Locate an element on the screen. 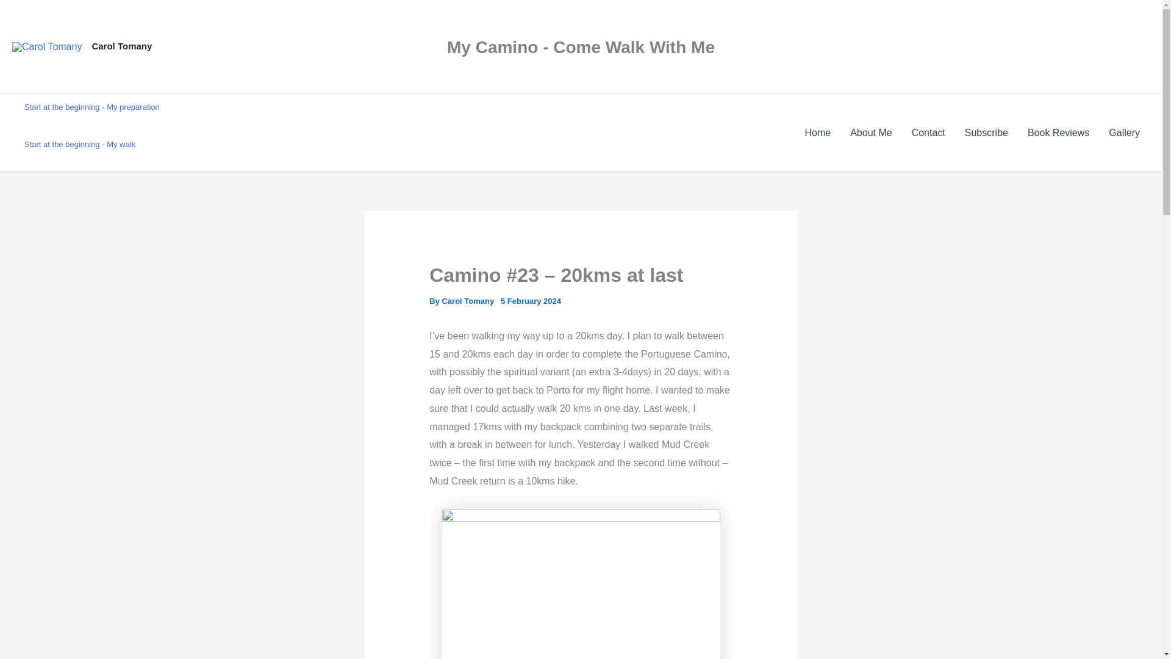 This screenshot has width=1171, height=659. Carol Tomany is located at coordinates (121, 46).